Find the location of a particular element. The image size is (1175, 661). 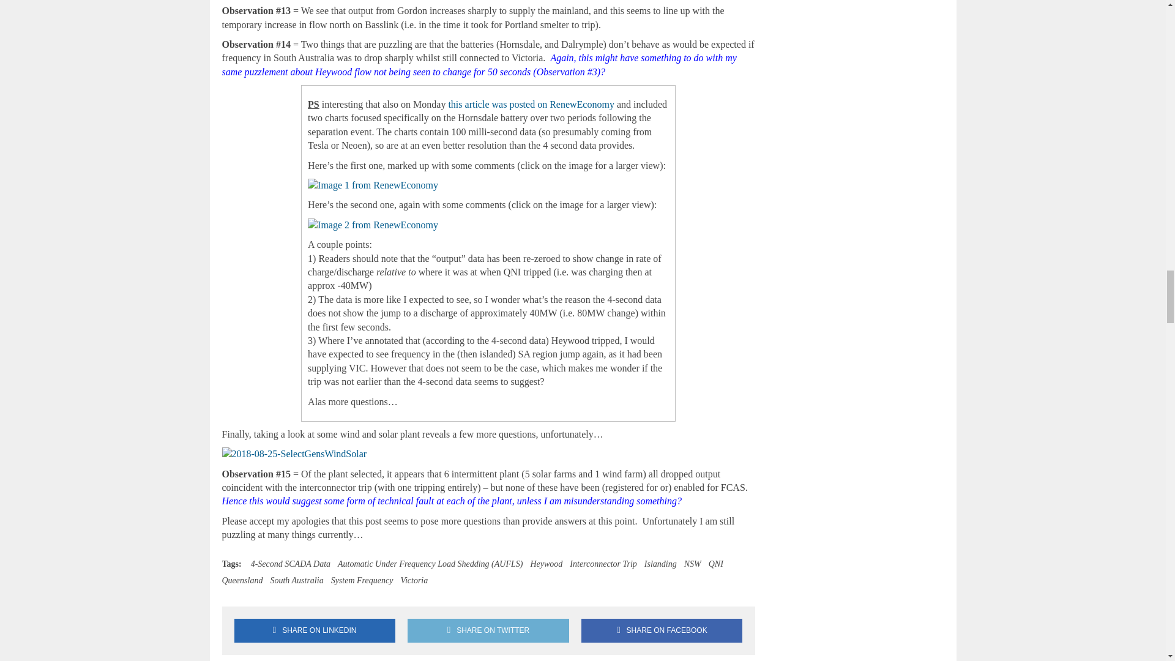

Share on Linkedin is located at coordinates (315, 630).